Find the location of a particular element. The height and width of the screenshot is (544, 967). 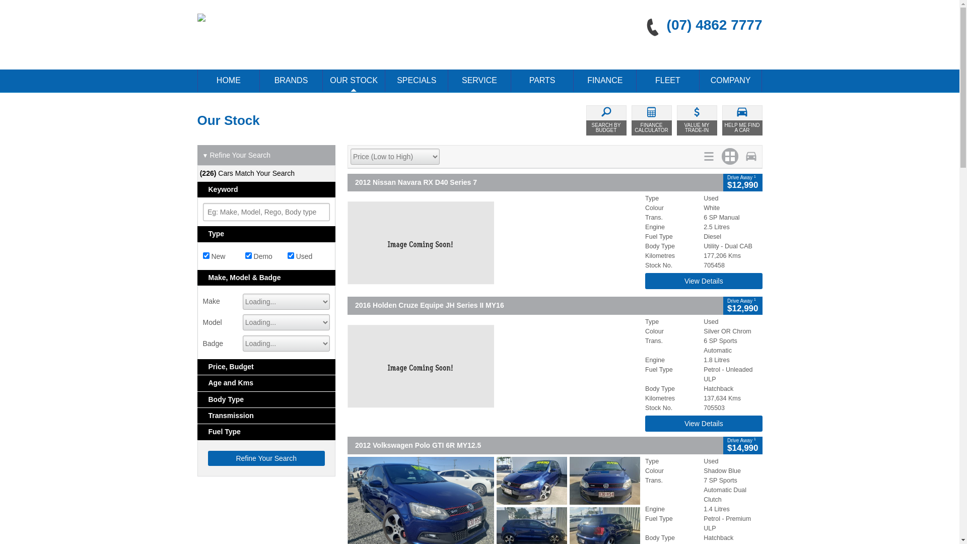

Body Type is located at coordinates (267, 400).